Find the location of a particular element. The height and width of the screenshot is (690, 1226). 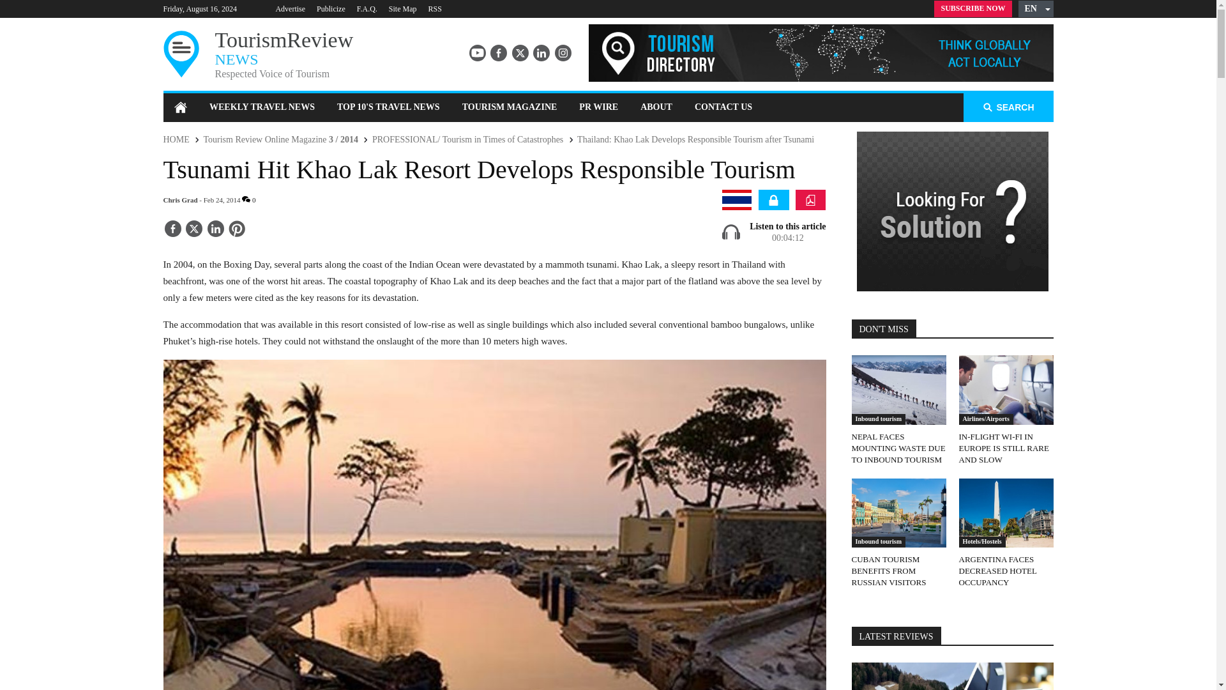

PR WIRE is located at coordinates (599, 107).